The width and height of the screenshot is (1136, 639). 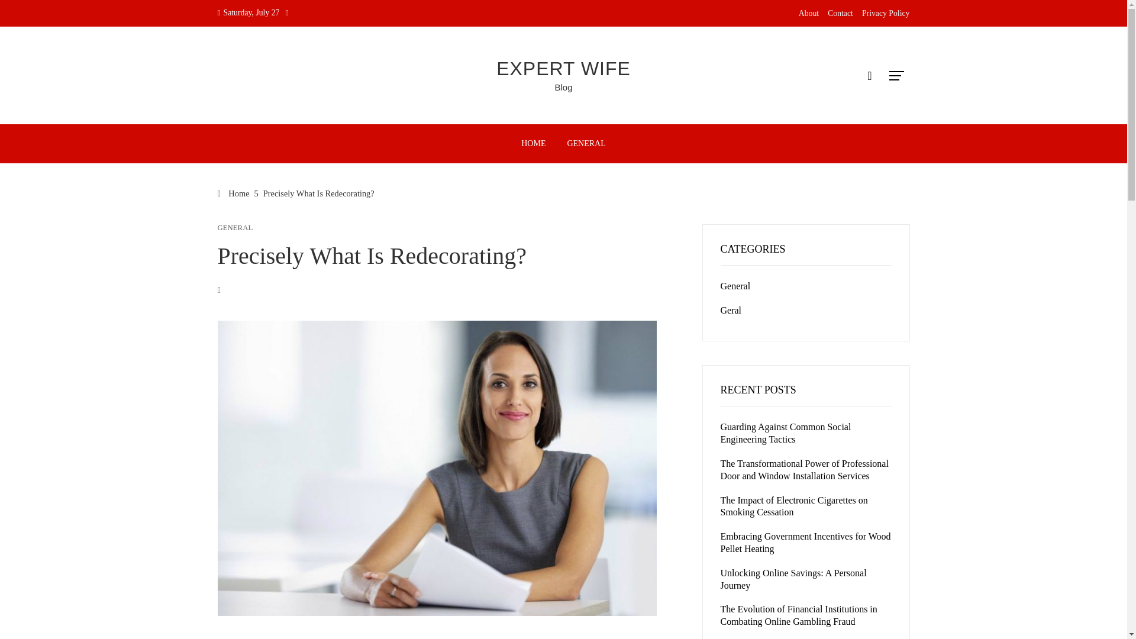 I want to click on EXPERT WIFE, so click(x=563, y=69).